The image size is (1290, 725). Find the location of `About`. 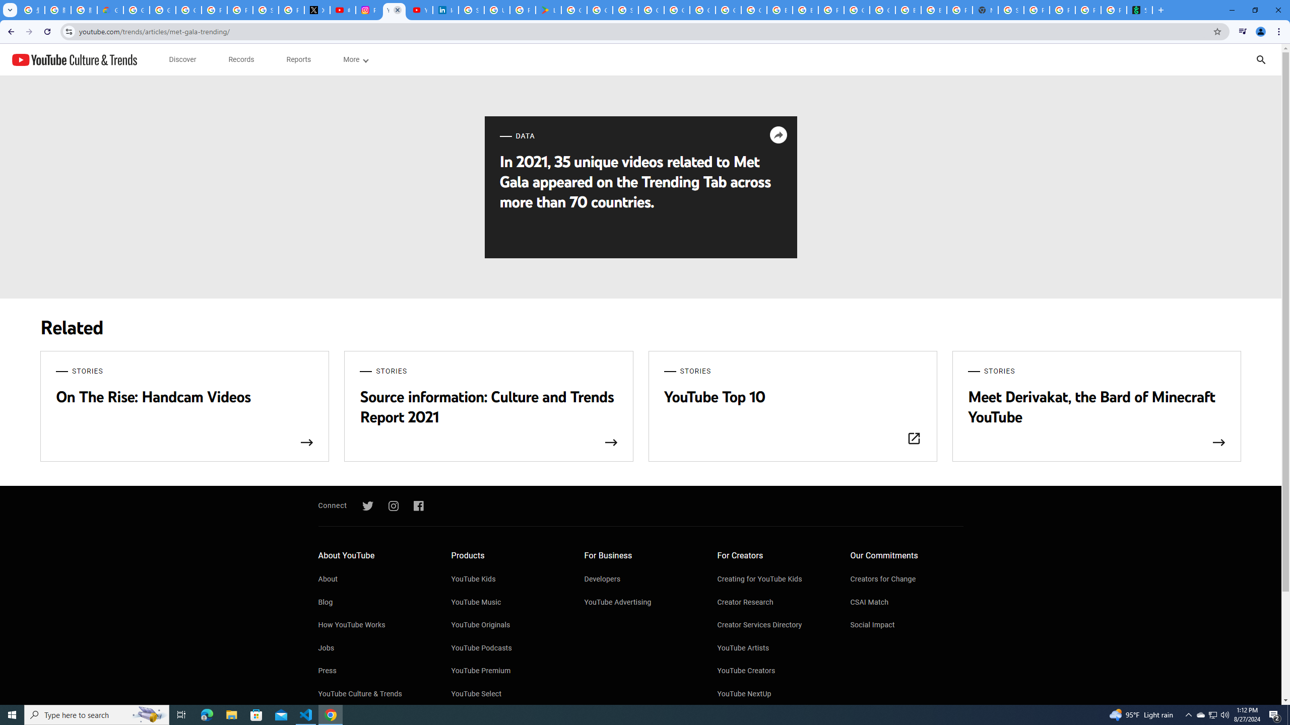

About is located at coordinates (374, 580).